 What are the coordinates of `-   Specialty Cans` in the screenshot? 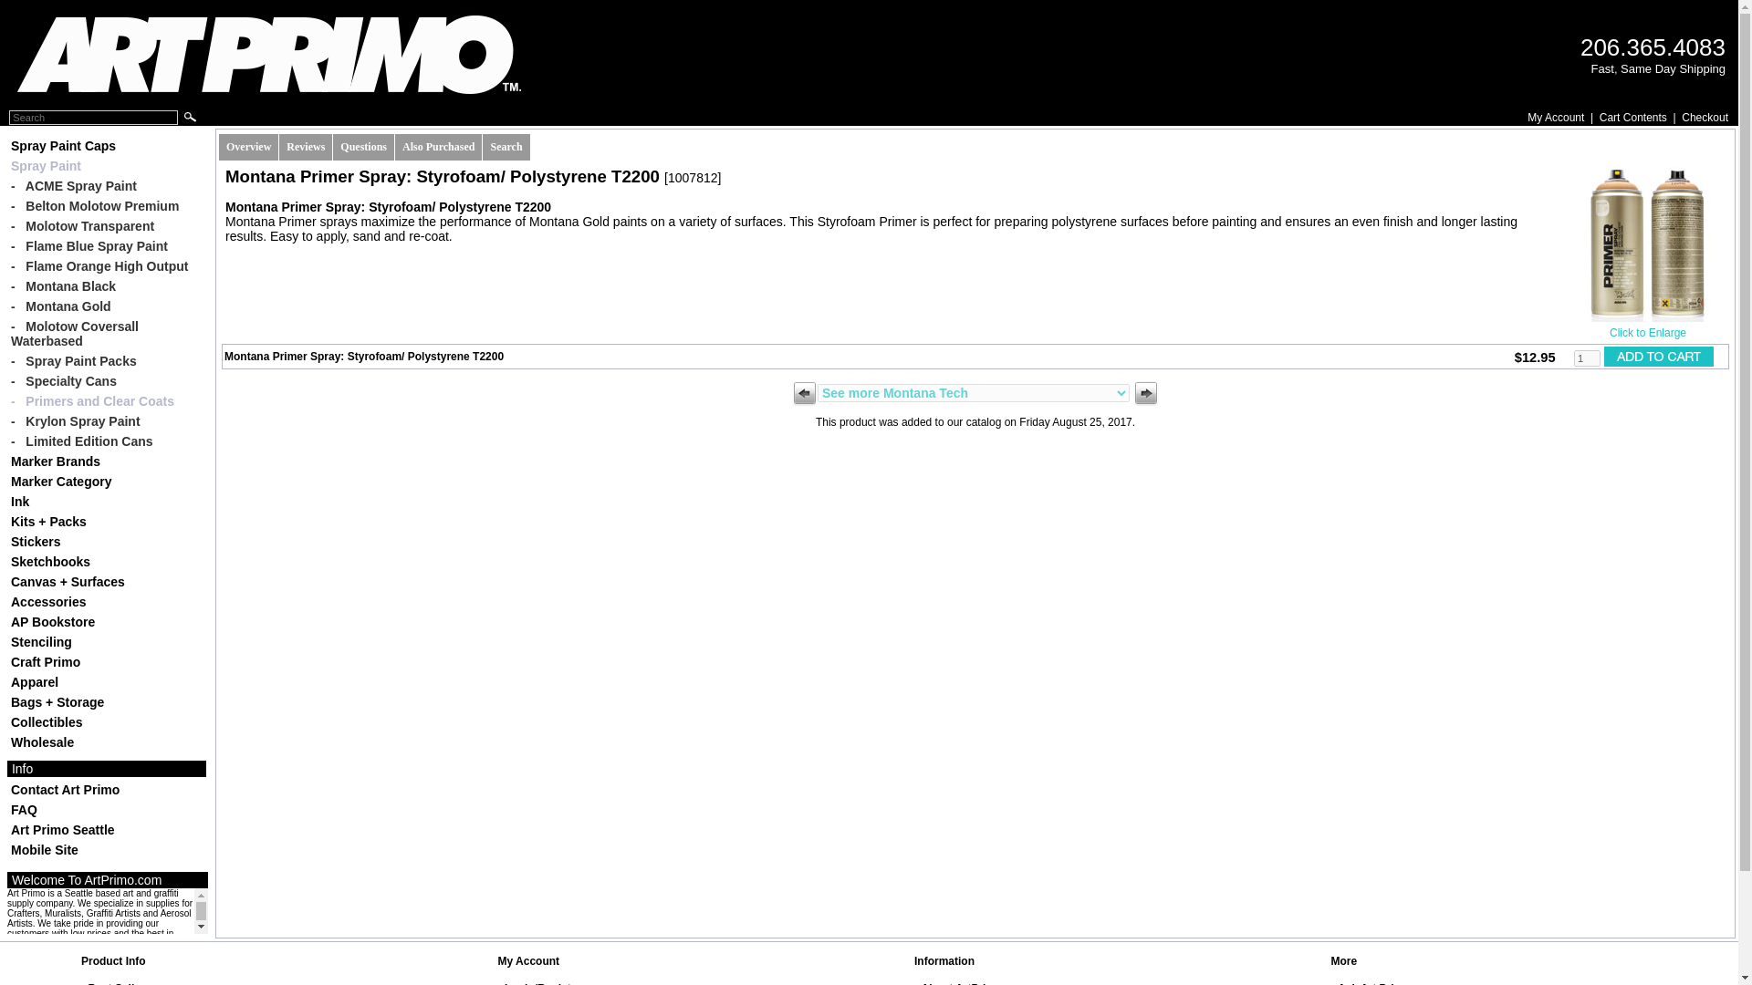 It's located at (106, 381).